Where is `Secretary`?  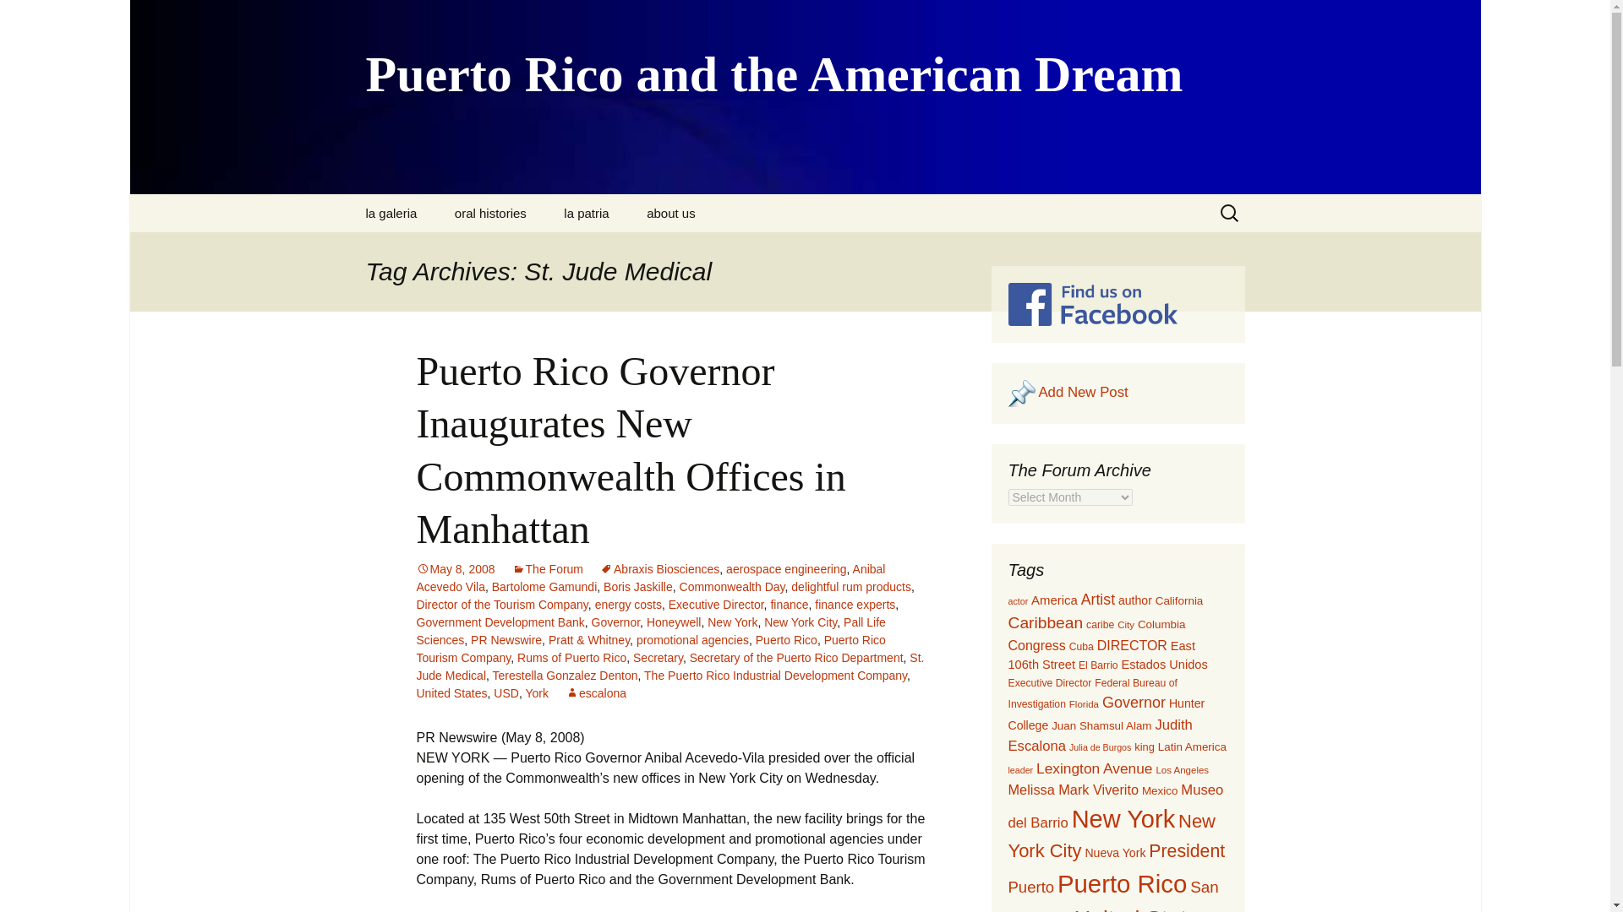
Secretary is located at coordinates (658, 658).